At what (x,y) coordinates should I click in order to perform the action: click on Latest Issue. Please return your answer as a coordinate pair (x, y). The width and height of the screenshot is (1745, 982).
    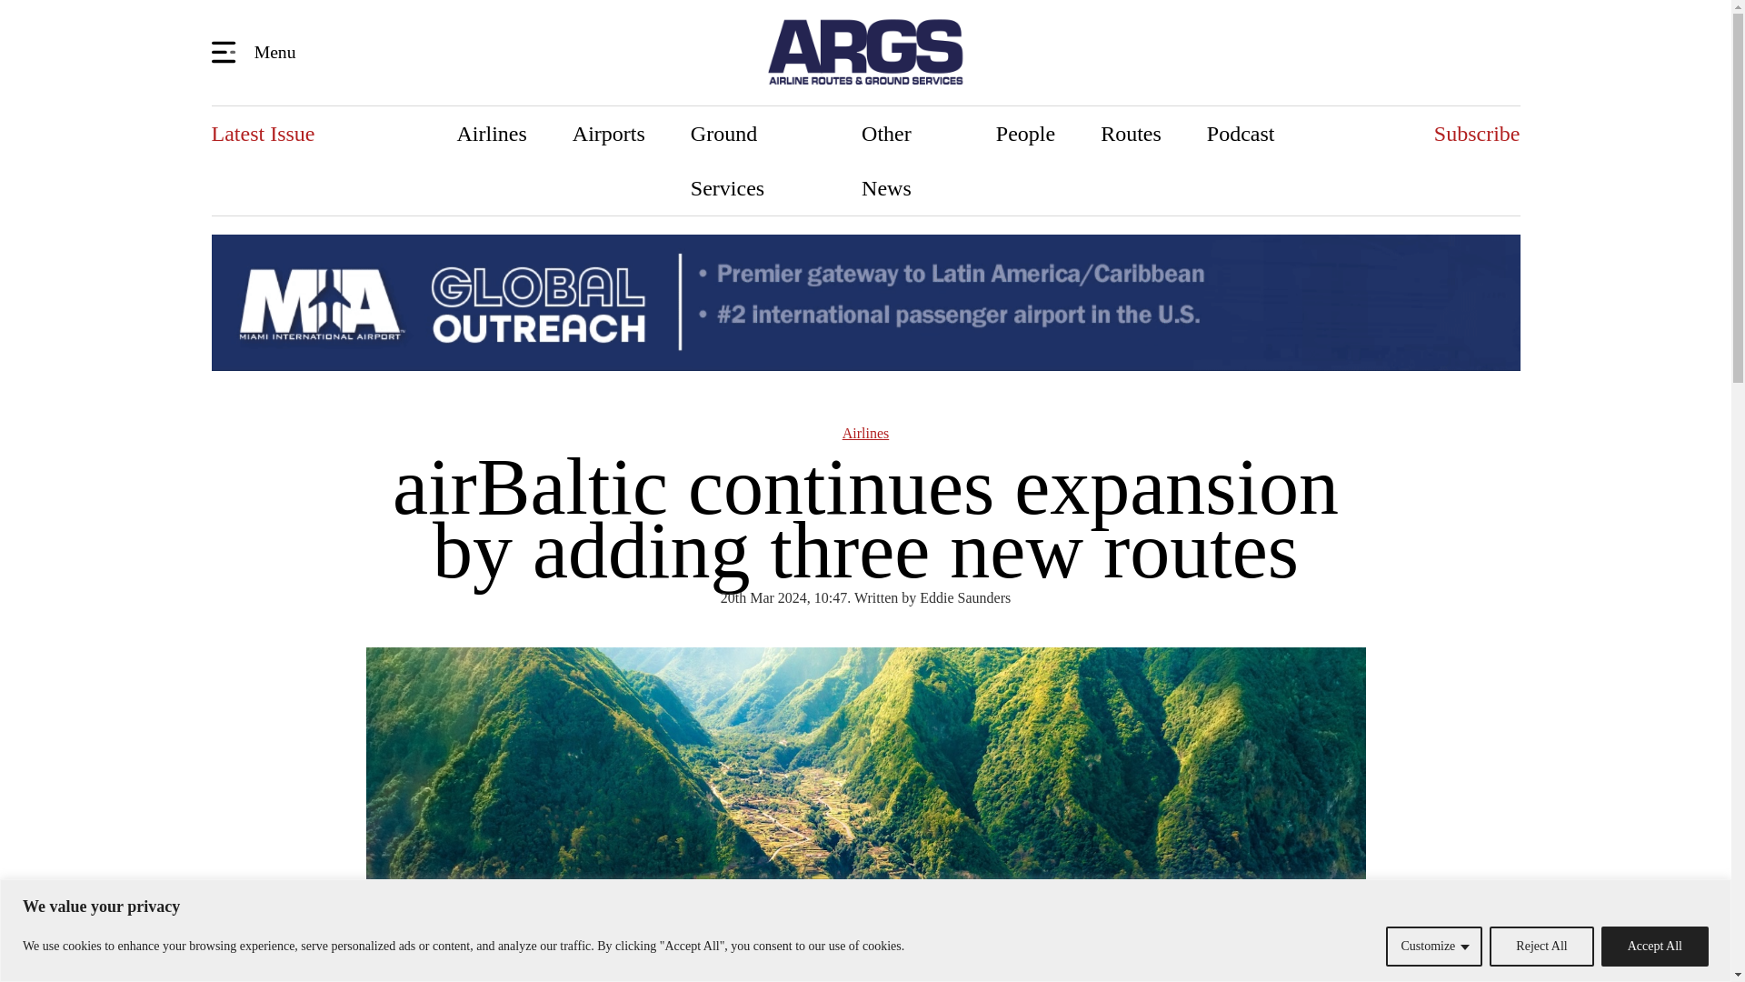
    Looking at the image, I should click on (262, 133).